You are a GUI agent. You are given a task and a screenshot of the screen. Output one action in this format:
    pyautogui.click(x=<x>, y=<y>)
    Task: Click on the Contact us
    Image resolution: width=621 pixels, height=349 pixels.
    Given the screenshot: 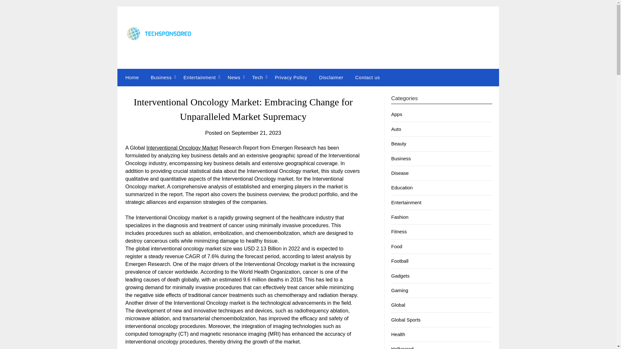 What is the action you would take?
    pyautogui.click(x=367, y=77)
    